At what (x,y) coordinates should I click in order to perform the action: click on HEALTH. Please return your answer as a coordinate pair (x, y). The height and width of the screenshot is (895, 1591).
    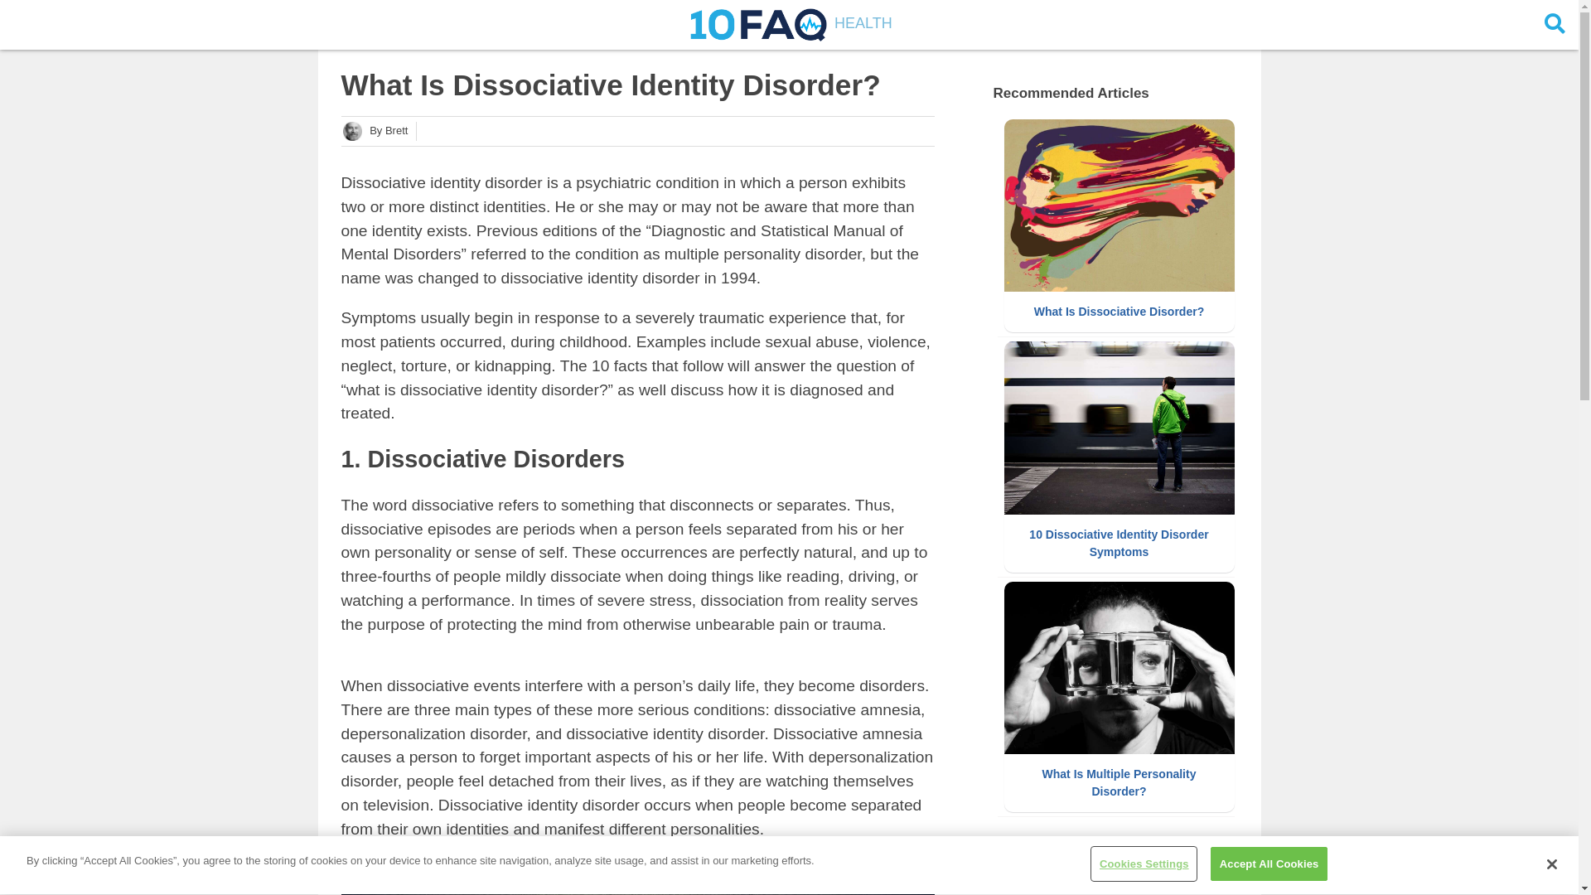
    Looking at the image, I should click on (789, 23).